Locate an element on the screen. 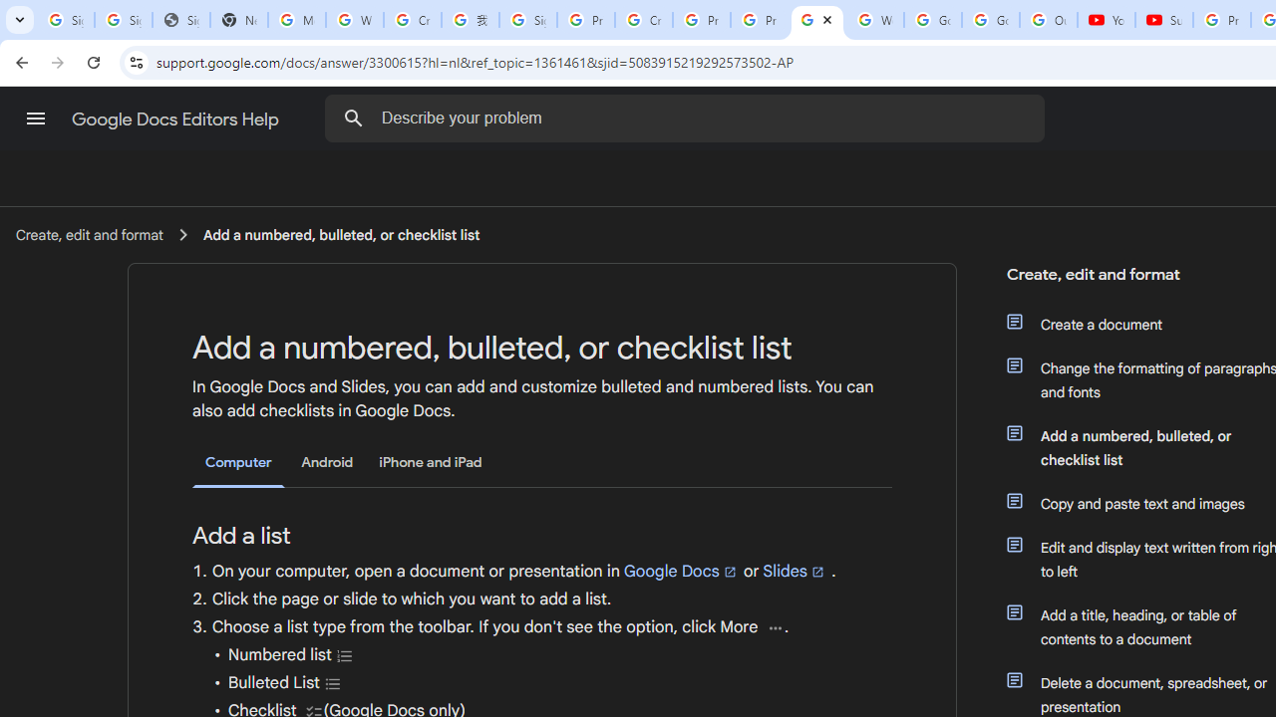  Add a numbered, bulleted, or checklist list is located at coordinates (341, 234).